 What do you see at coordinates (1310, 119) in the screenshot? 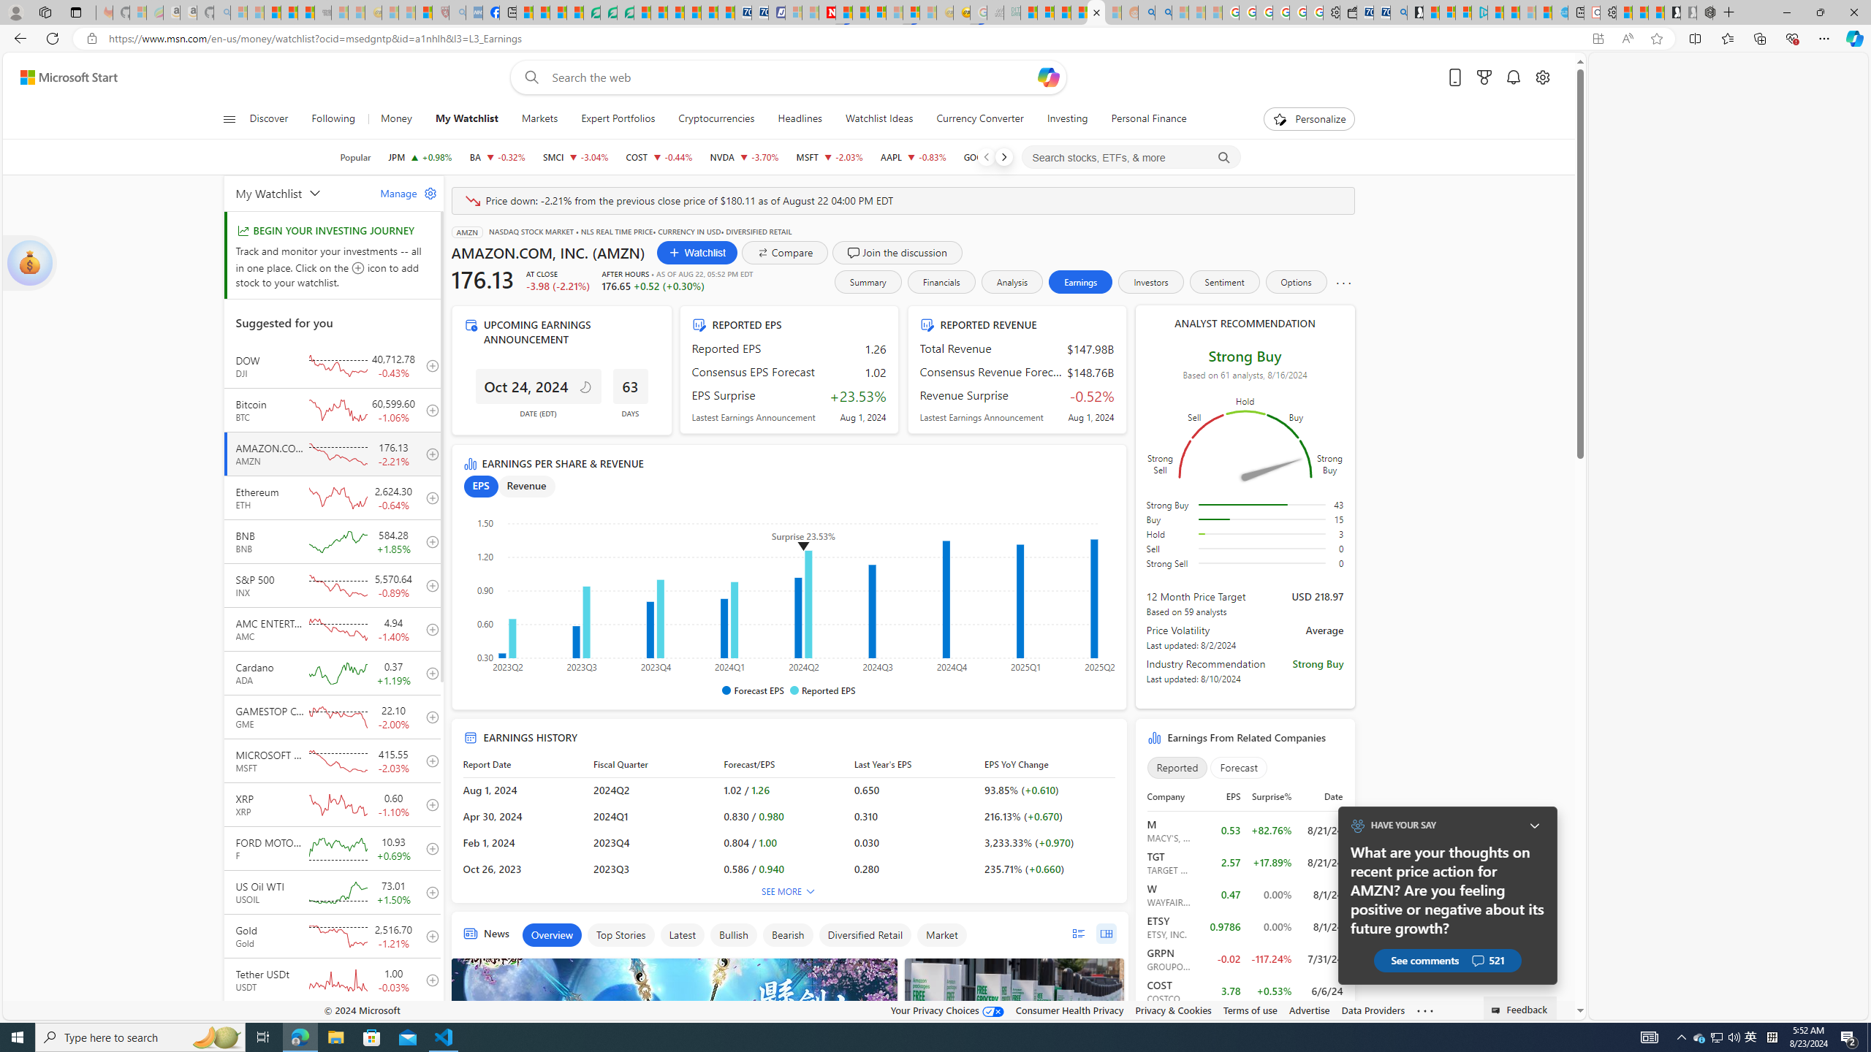
I see `Personalize` at bounding box center [1310, 119].